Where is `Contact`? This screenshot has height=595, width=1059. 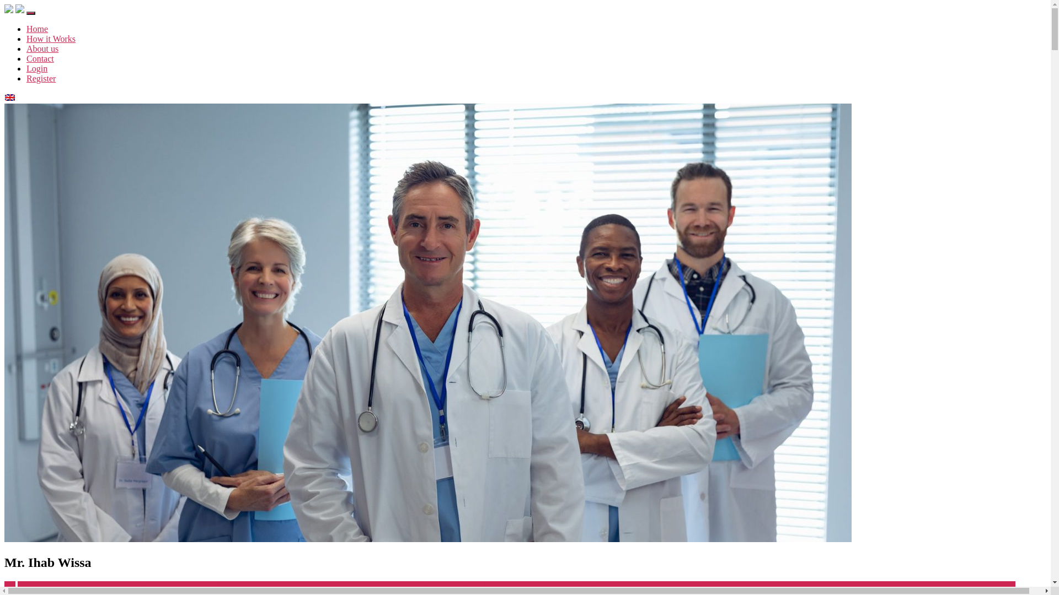
Contact is located at coordinates (40, 58).